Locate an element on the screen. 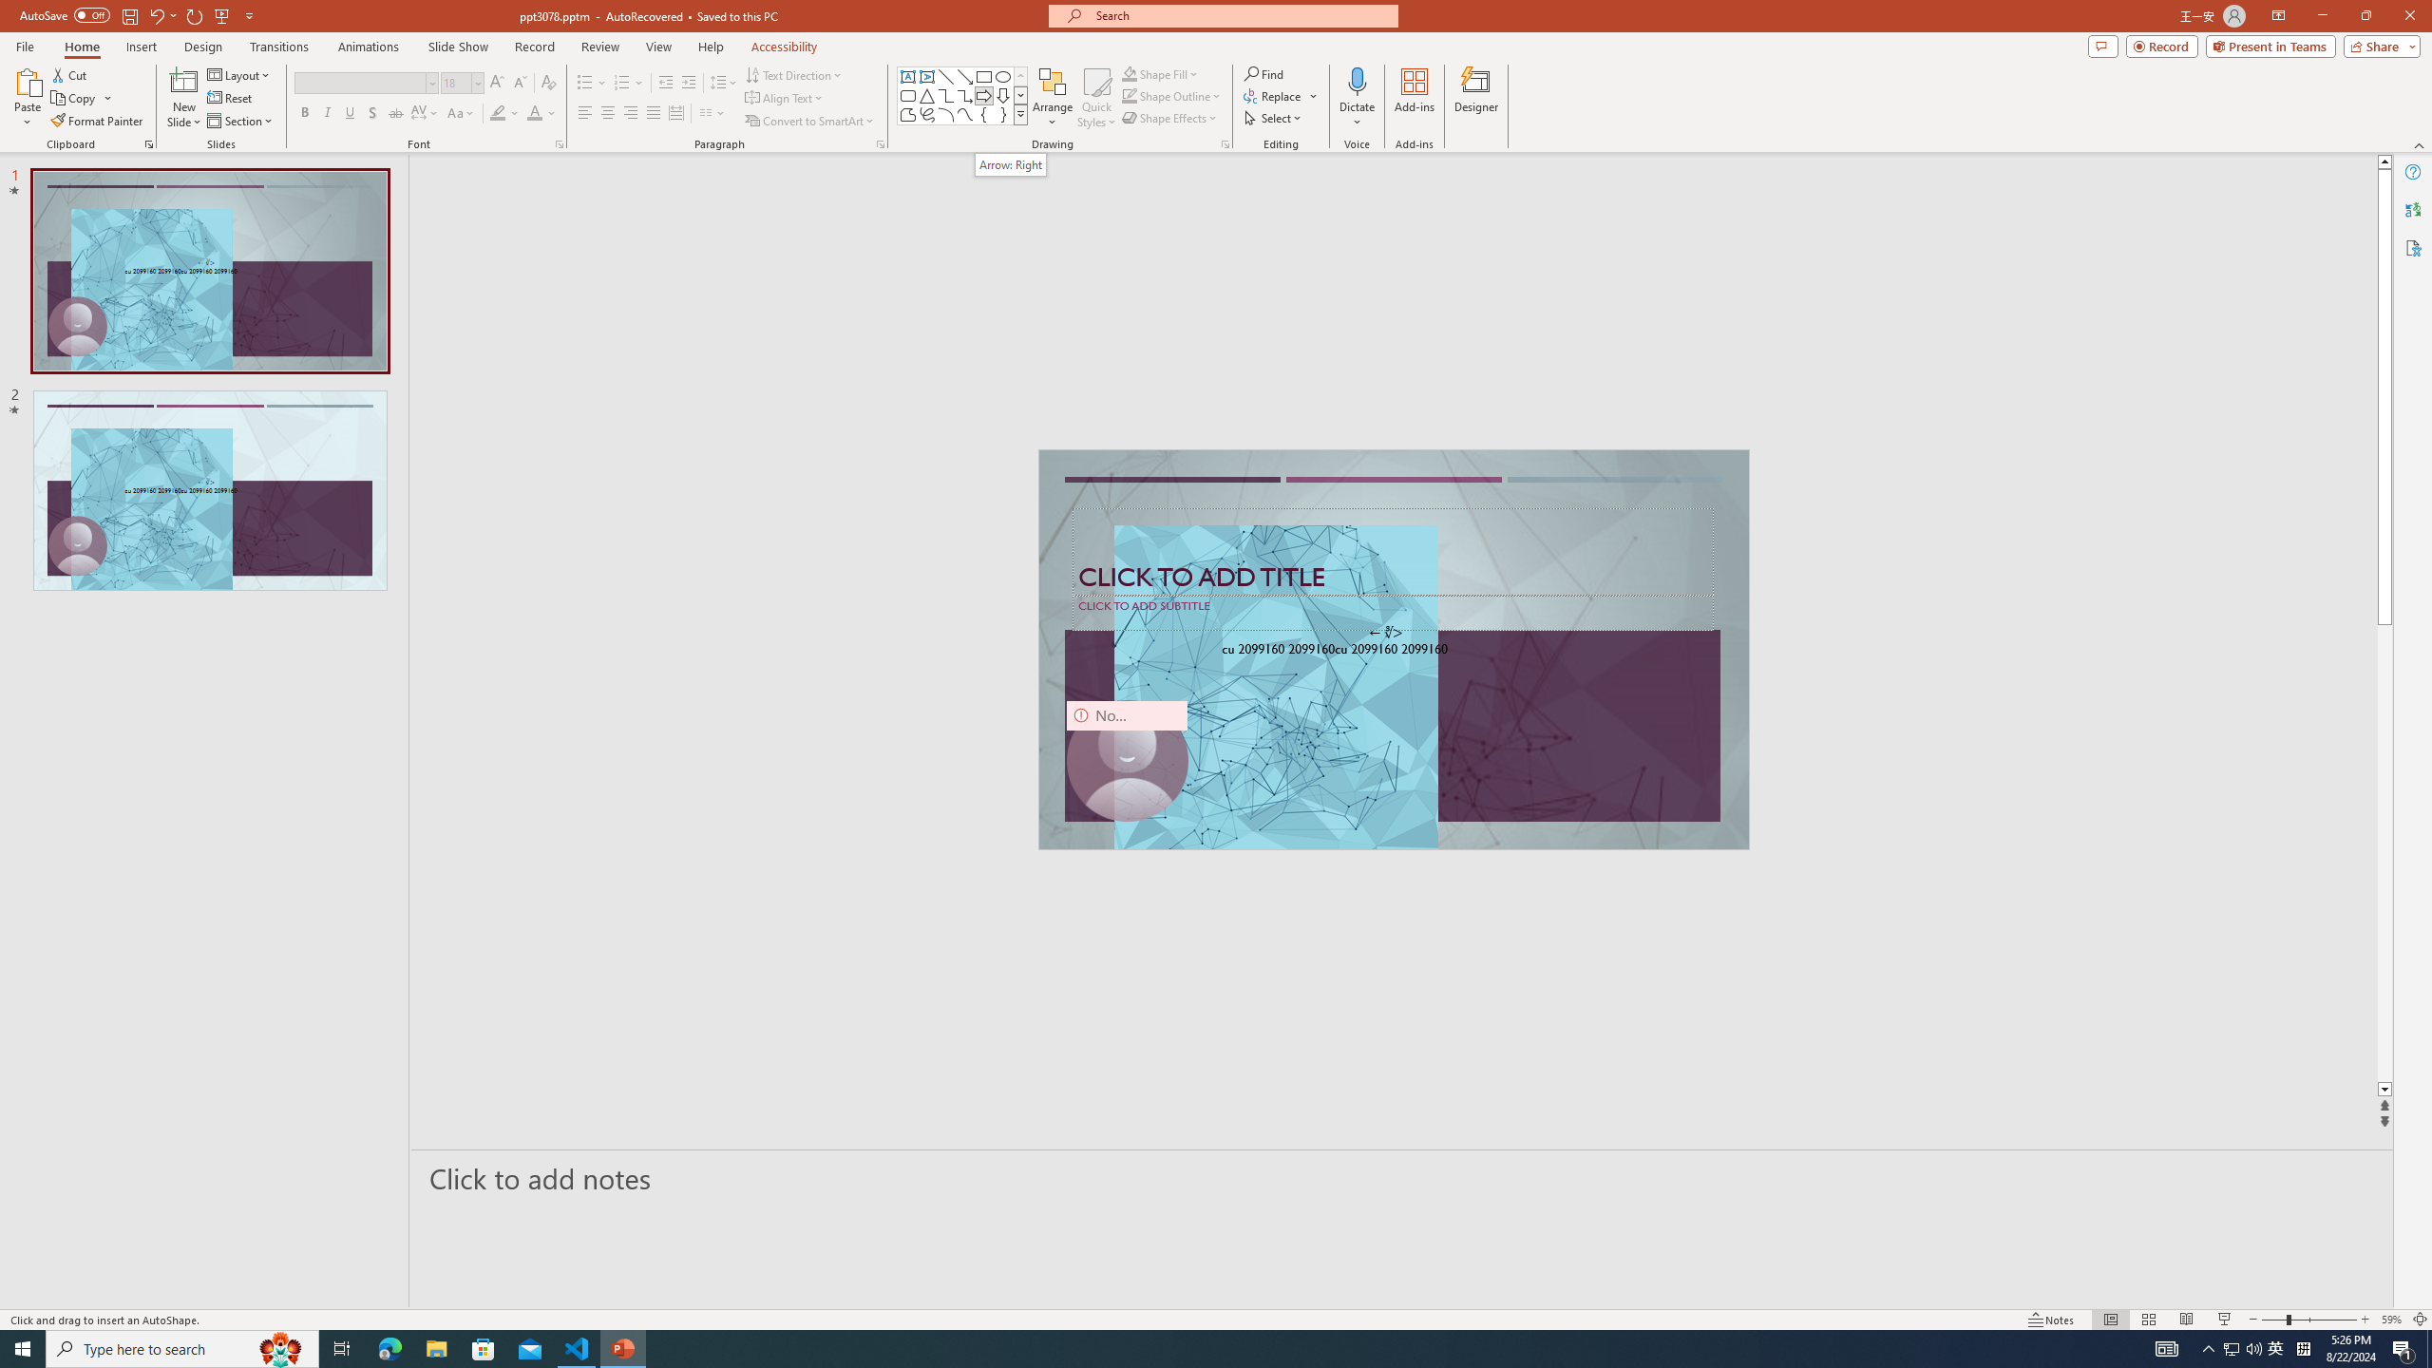  Camera 9, No camera detected. is located at coordinates (1127, 760).